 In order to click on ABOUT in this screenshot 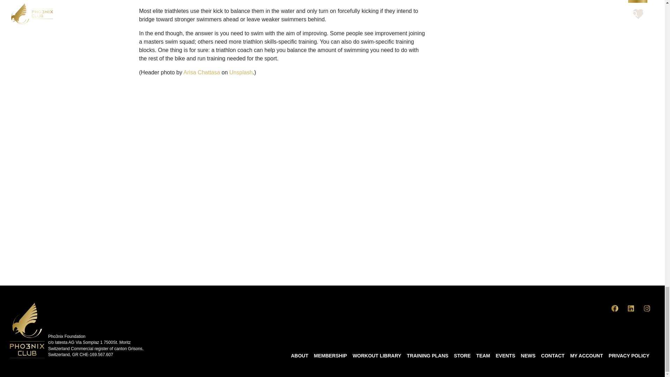, I will do `click(299, 355)`.